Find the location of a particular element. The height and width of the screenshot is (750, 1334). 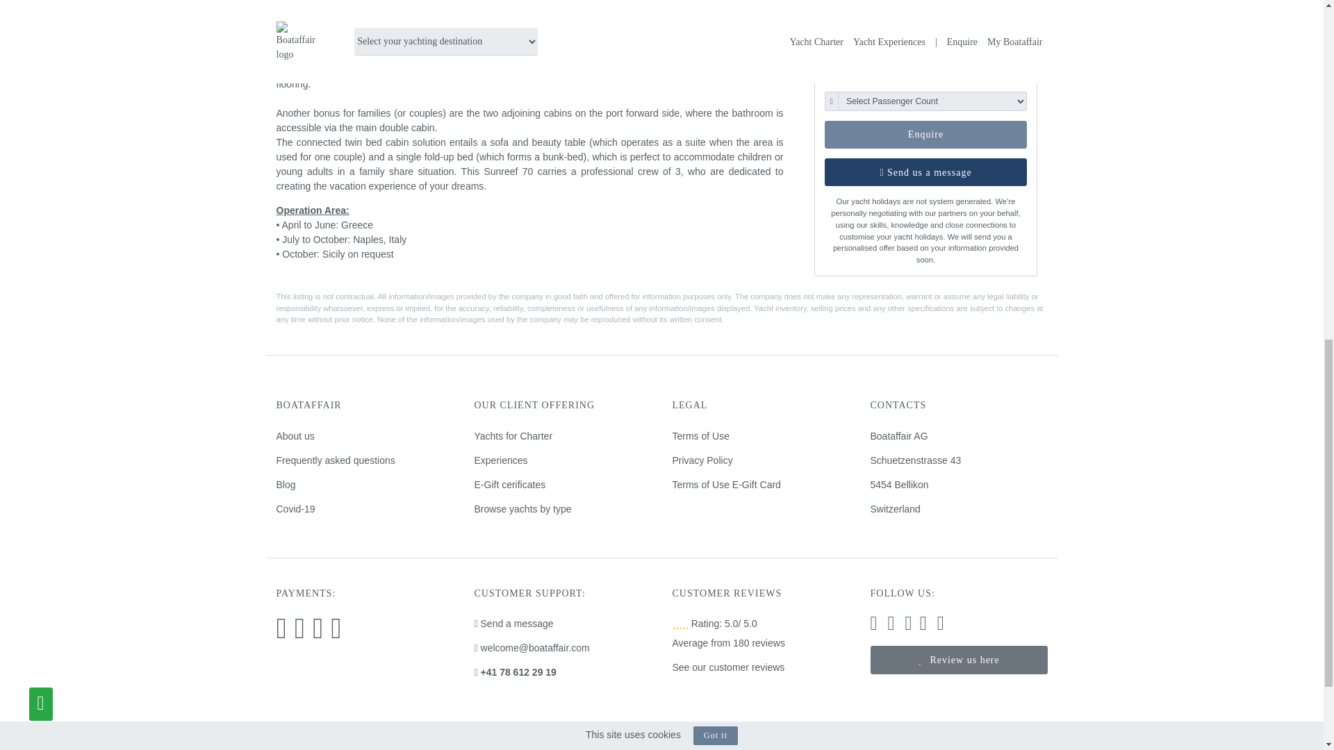

Frequently asked questions is located at coordinates (335, 460).